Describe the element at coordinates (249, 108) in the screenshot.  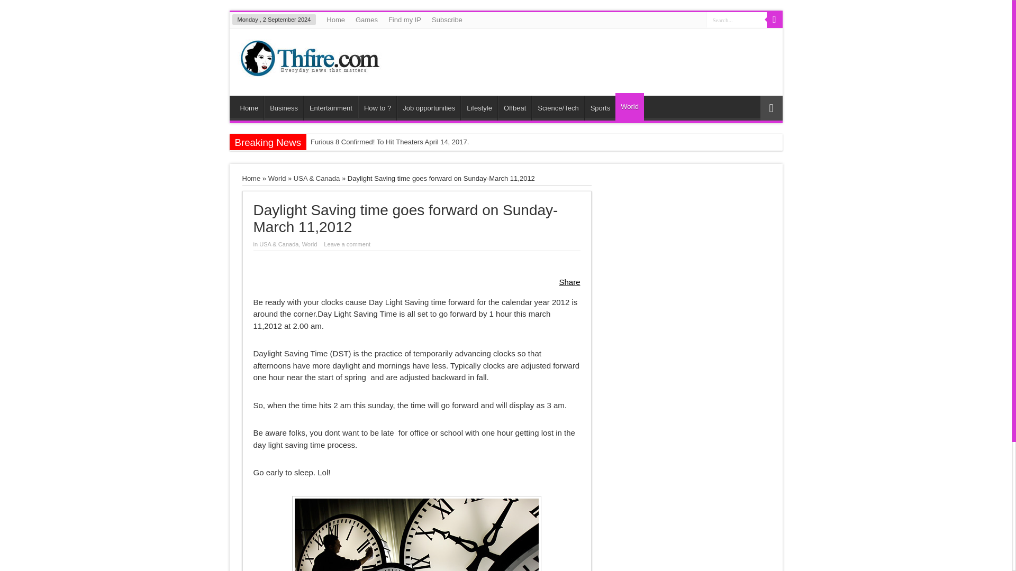
I see `Home` at that location.